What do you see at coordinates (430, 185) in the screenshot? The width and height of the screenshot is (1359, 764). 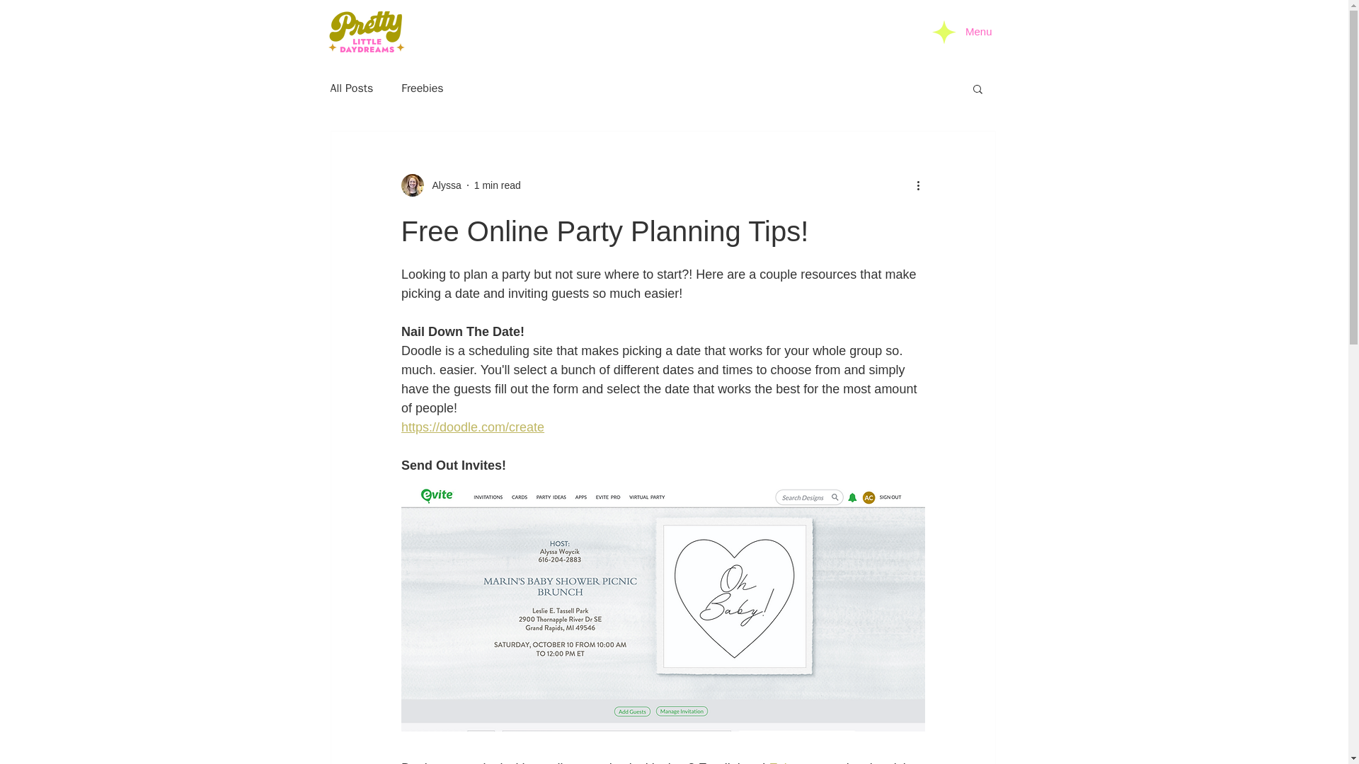 I see `Alyssa` at bounding box center [430, 185].